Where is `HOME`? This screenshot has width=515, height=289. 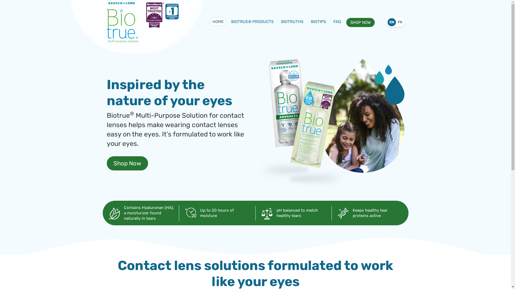
HOME is located at coordinates (218, 22).